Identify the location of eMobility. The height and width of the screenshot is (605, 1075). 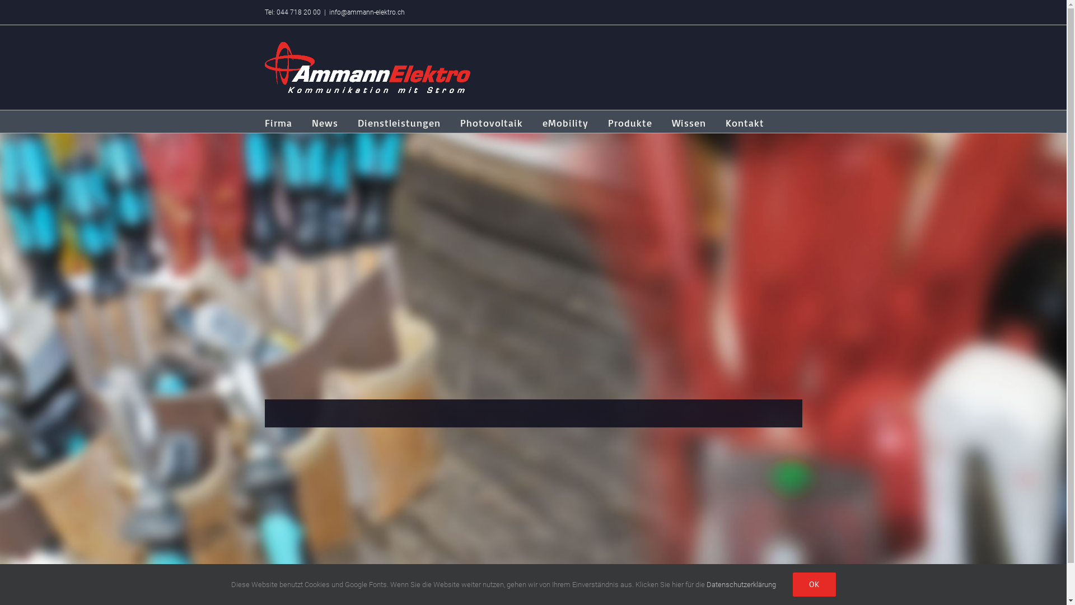
(565, 122).